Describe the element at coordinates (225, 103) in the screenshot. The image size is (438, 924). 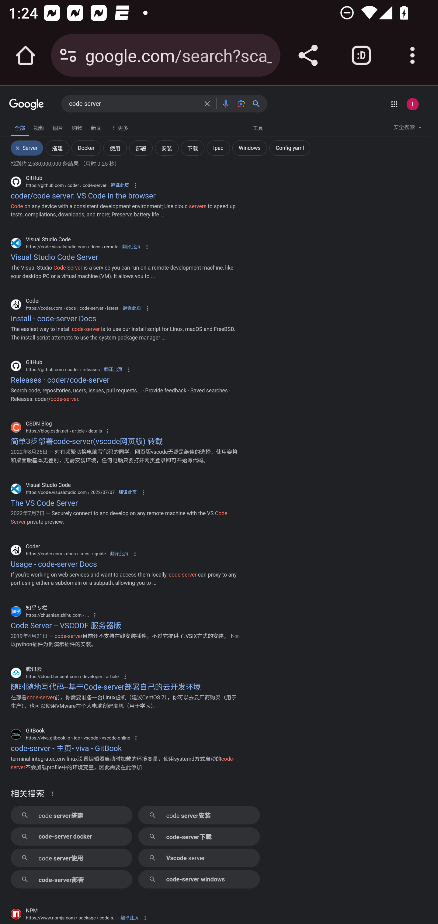
I see `按语音搜索` at that location.